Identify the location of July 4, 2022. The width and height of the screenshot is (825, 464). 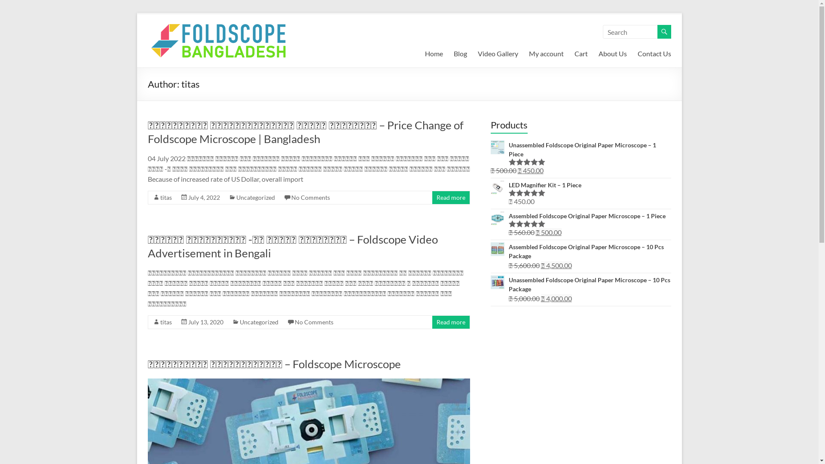
(204, 198).